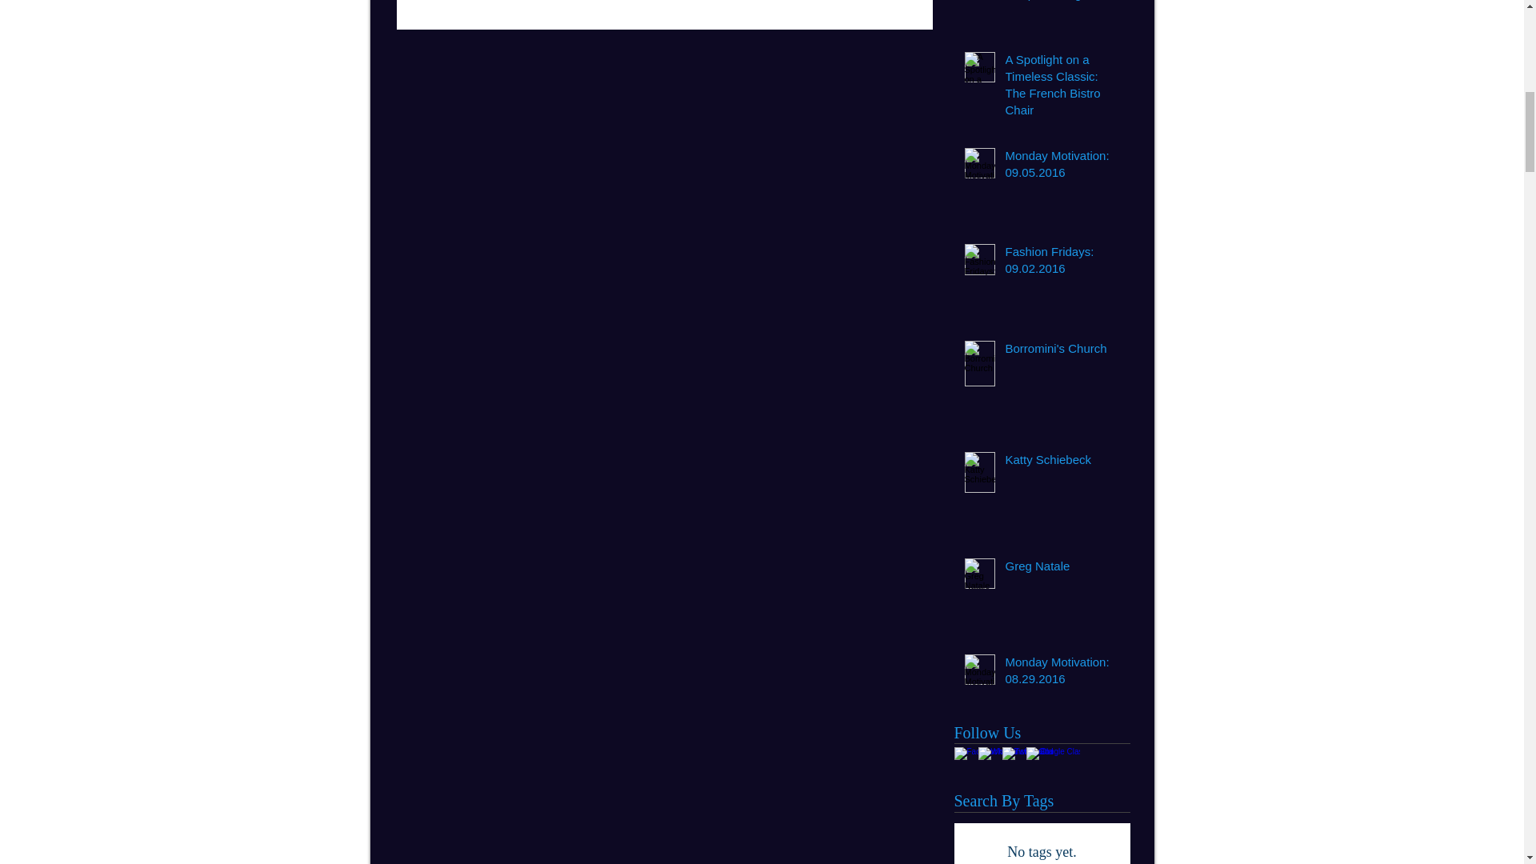  Describe the element at coordinates (1062, 262) in the screenshot. I see `Fashion Fridays: 09.02.2016` at that location.